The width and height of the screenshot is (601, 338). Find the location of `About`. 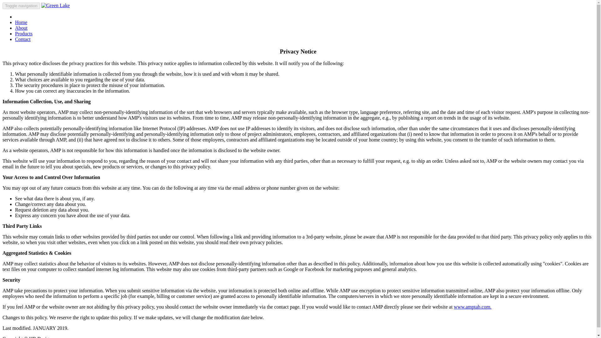

About is located at coordinates (21, 28).